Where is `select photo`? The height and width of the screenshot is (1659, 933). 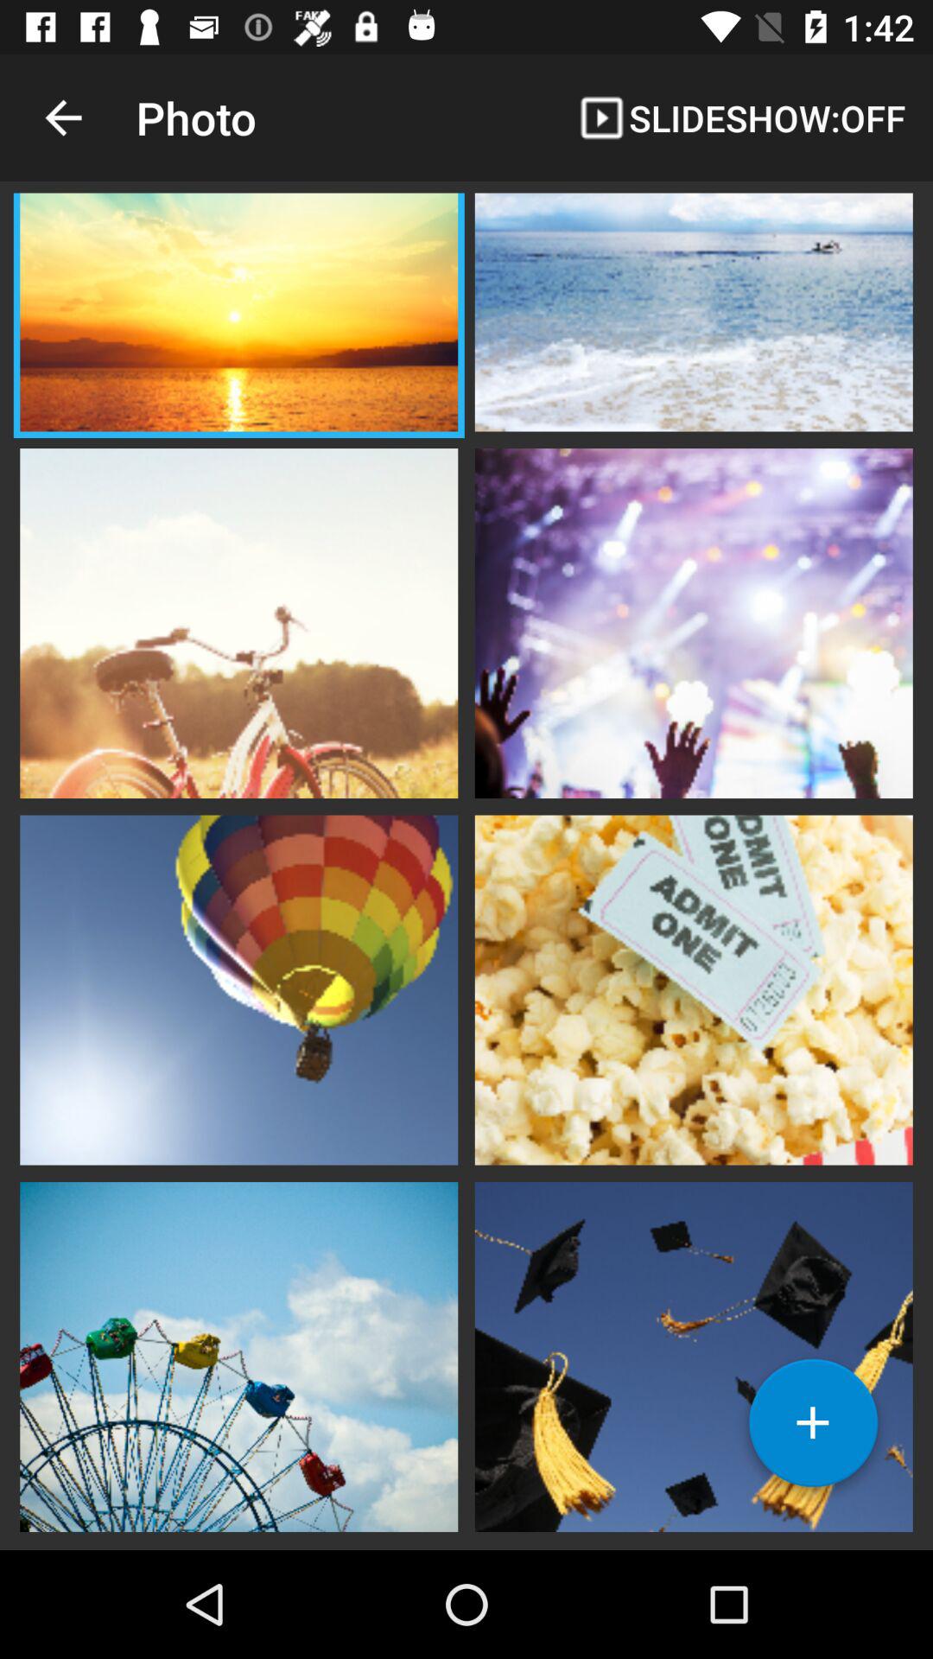 select photo is located at coordinates (238, 988).